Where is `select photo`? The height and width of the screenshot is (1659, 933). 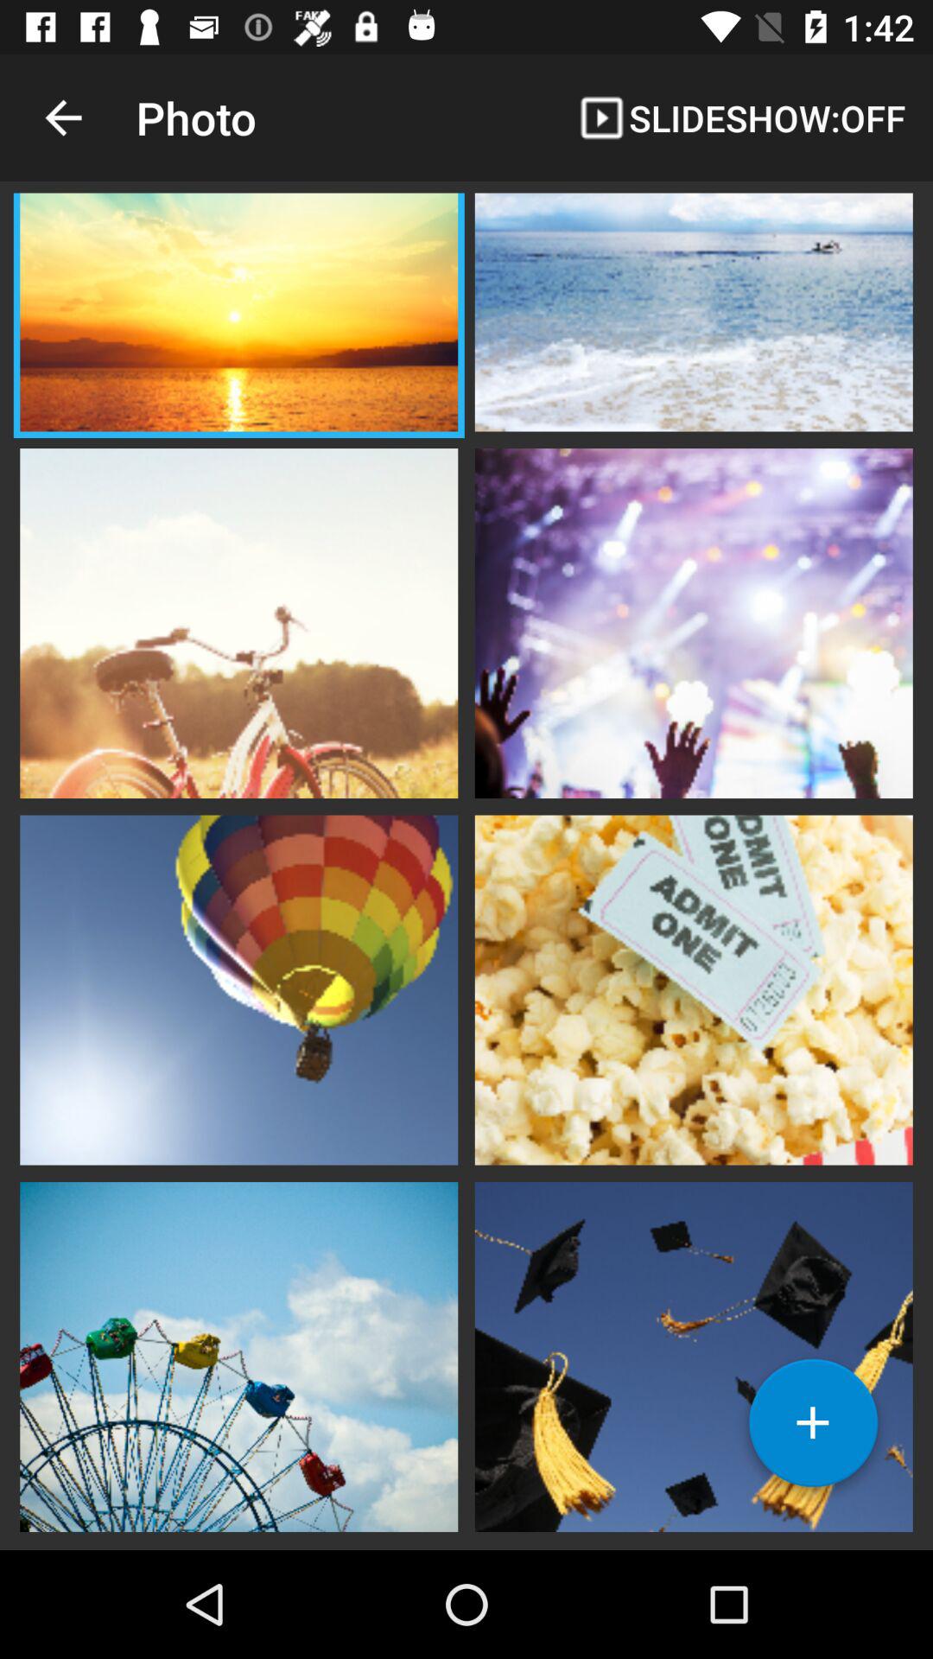 select photo is located at coordinates (238, 988).